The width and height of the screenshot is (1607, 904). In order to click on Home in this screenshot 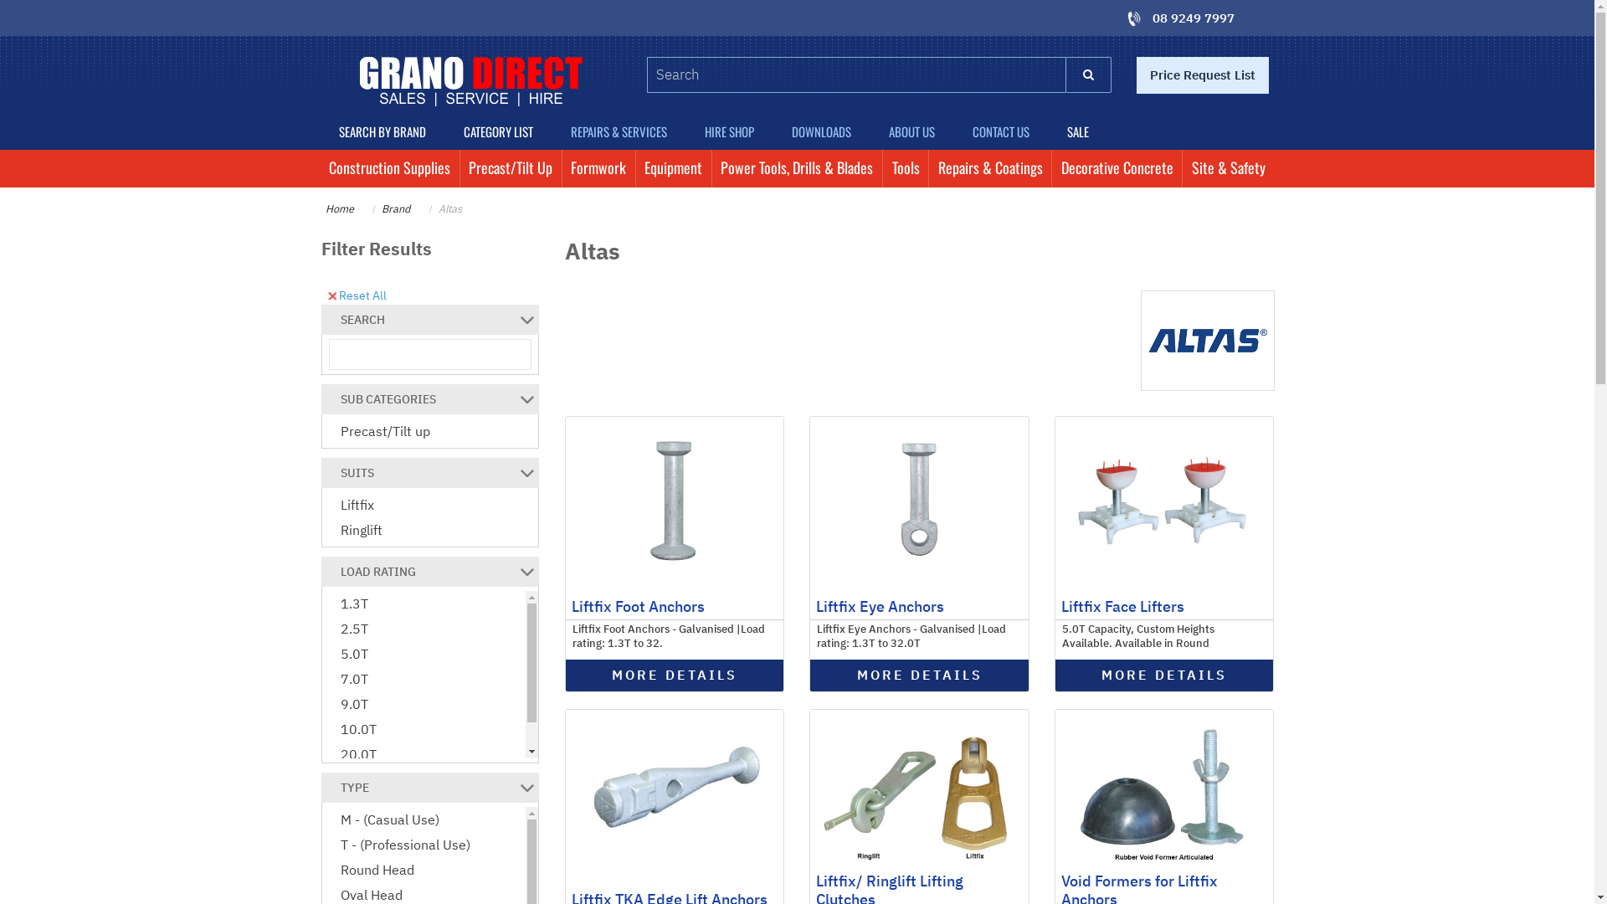, I will do `click(339, 208)`.